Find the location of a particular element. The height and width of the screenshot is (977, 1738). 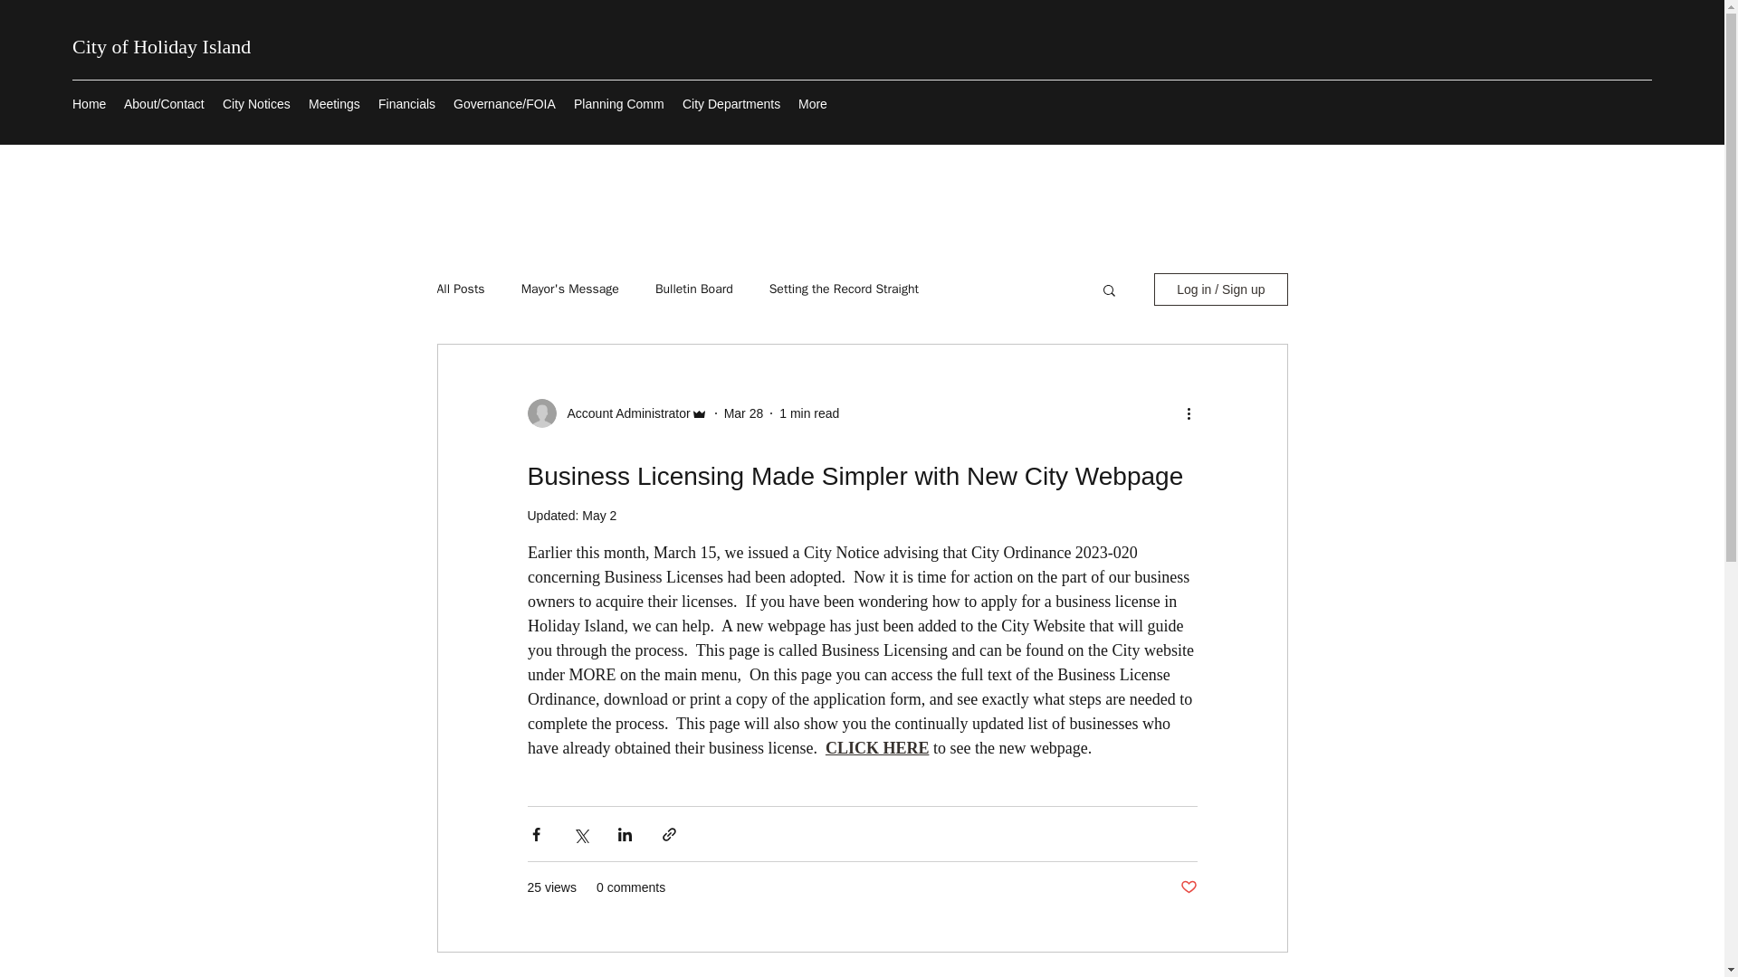

1 min read is located at coordinates (809, 413).